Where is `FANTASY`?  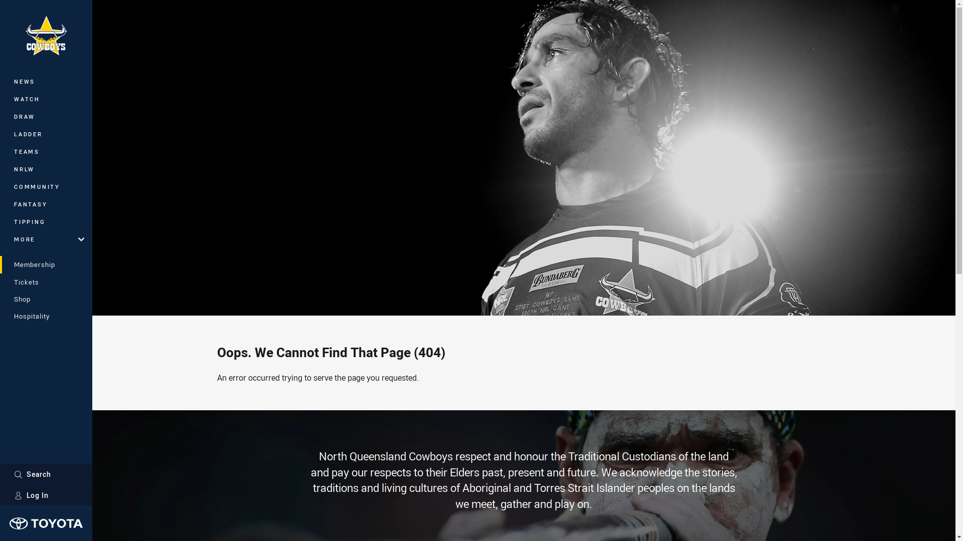
FANTASY is located at coordinates (46, 204).